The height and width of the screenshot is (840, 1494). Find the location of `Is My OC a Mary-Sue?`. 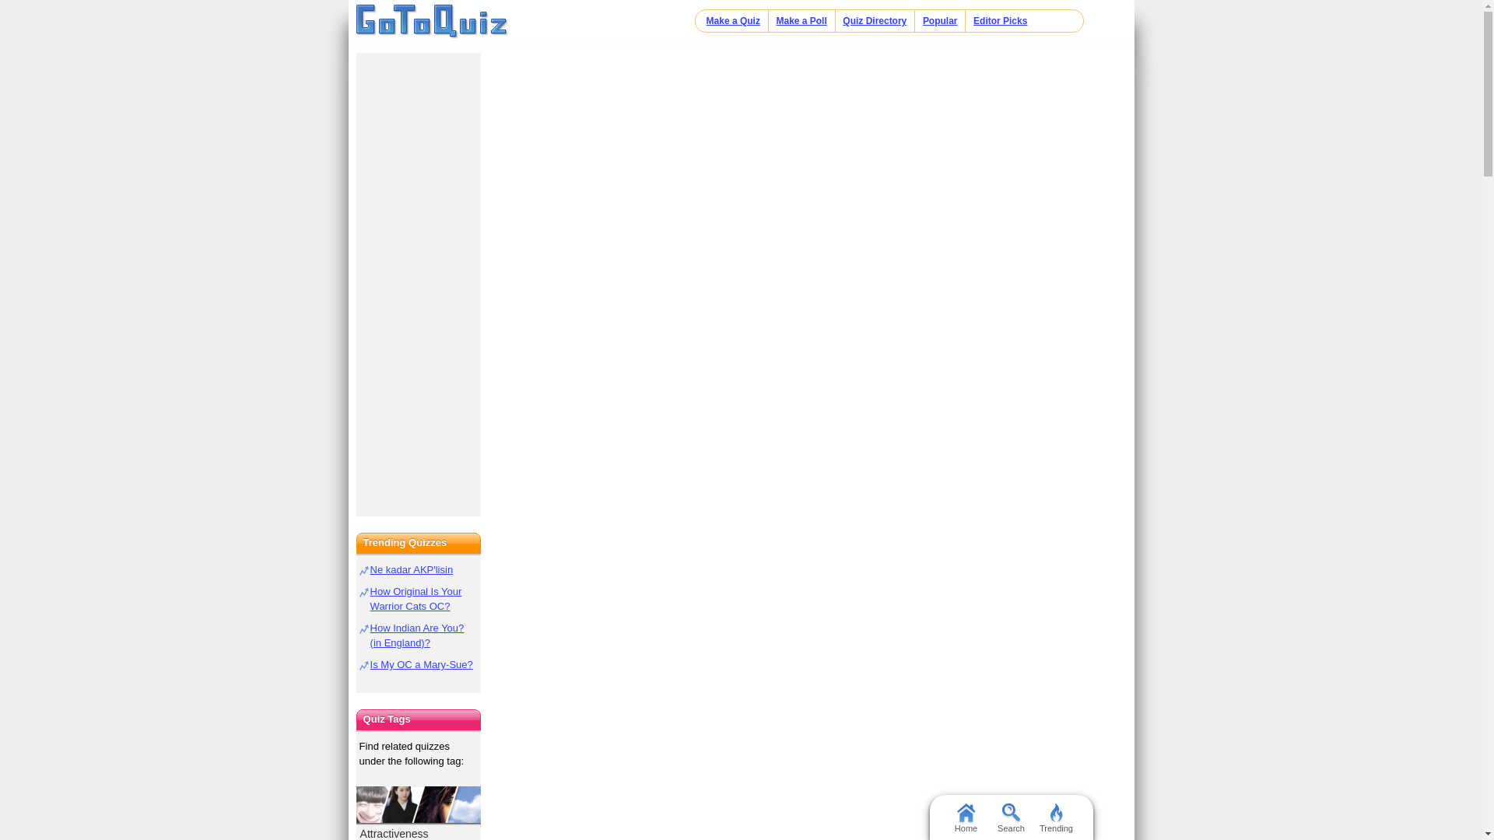

Is My OC a Mary-Sue? is located at coordinates (422, 664).